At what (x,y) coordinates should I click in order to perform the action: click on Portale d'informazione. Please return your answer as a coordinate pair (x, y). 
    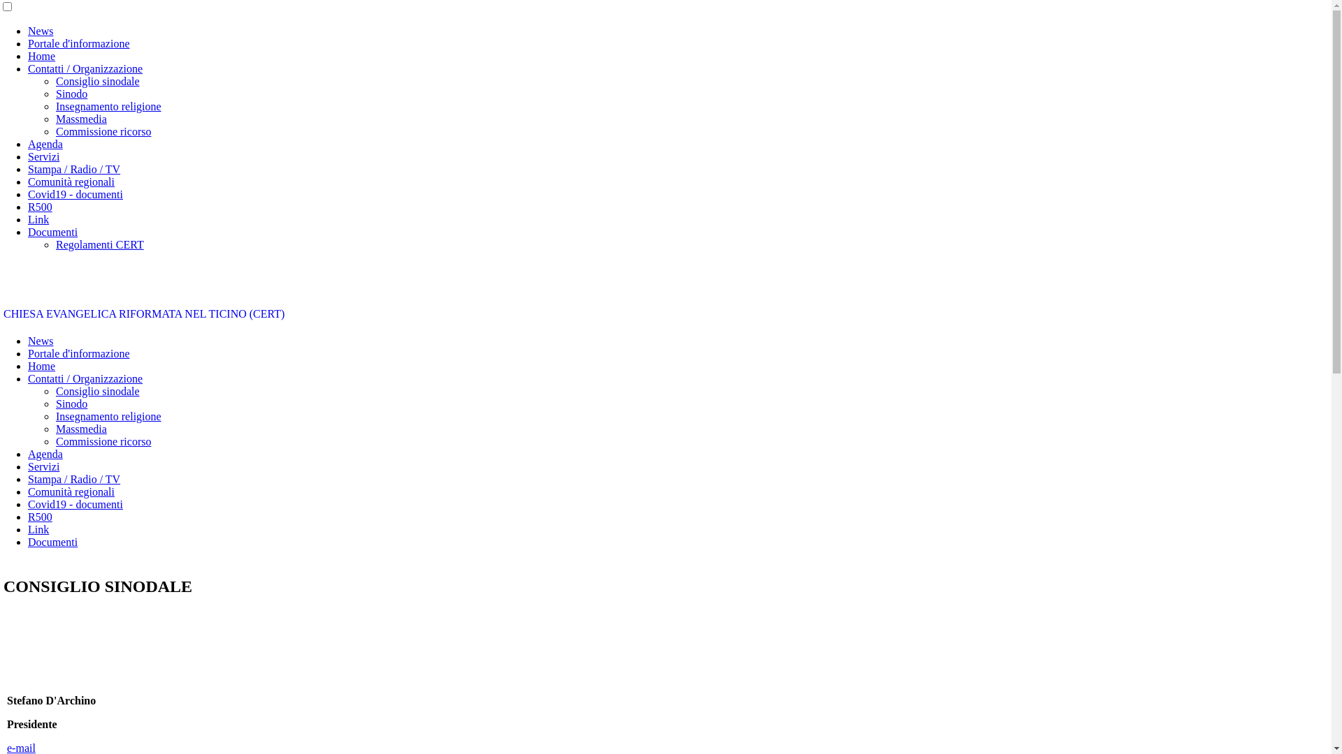
    Looking at the image, I should click on (79, 353).